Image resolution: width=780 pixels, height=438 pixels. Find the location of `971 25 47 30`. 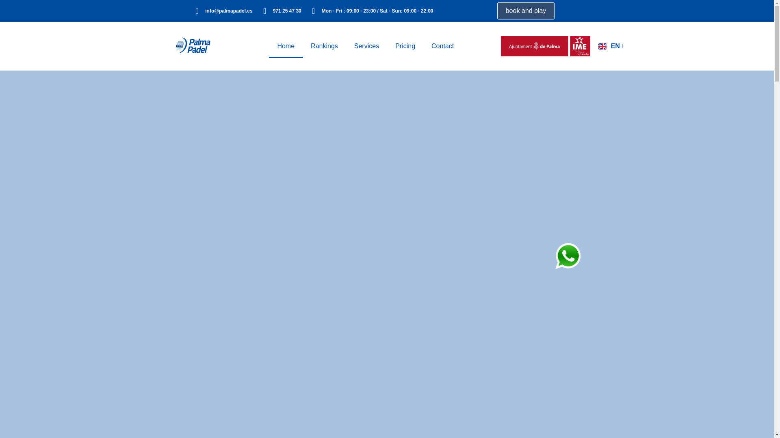

971 25 47 30 is located at coordinates (287, 11).